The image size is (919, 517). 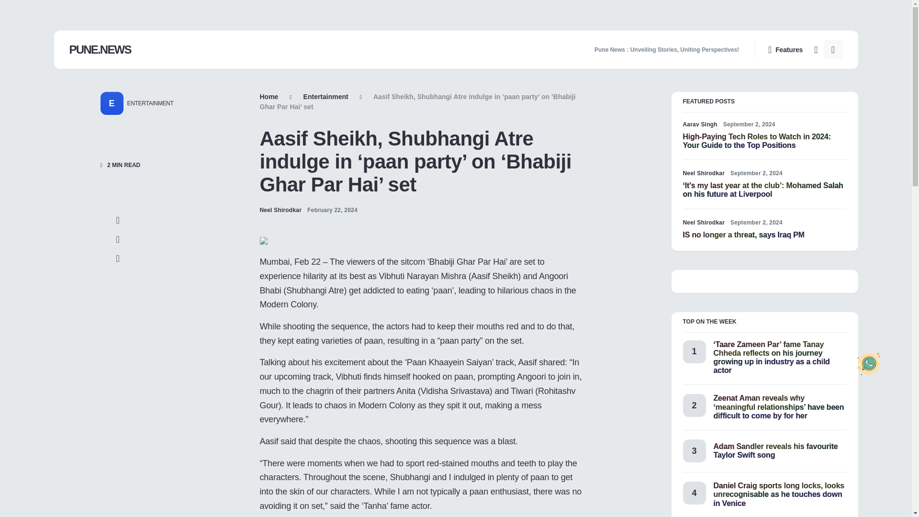 I want to click on Aarav Singh, so click(x=700, y=124).